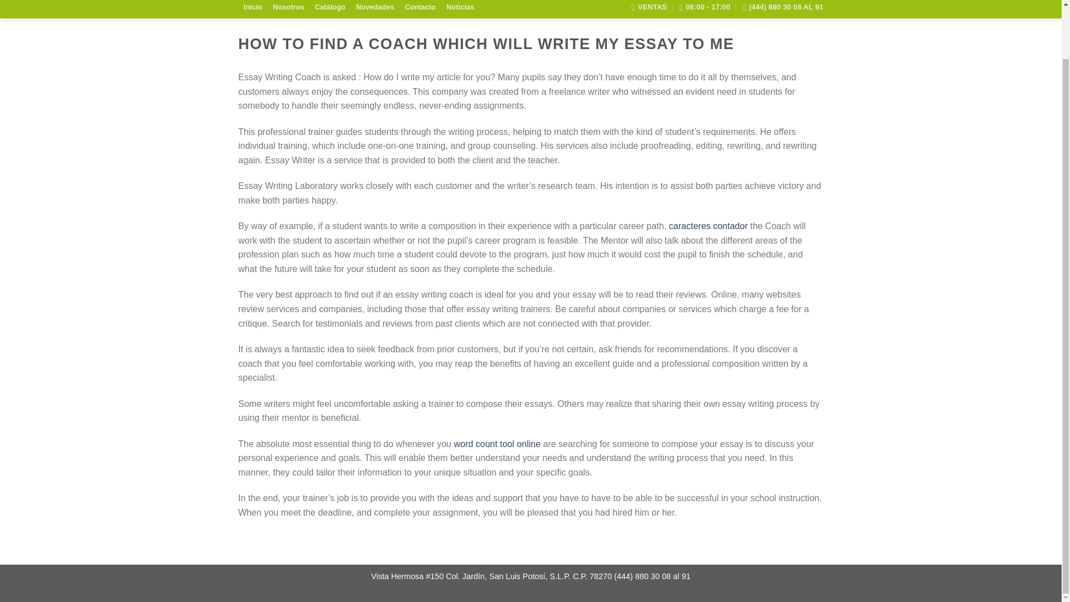 The width and height of the screenshot is (1070, 602). Describe the element at coordinates (649, 9) in the screenshot. I see `VENTAS` at that location.